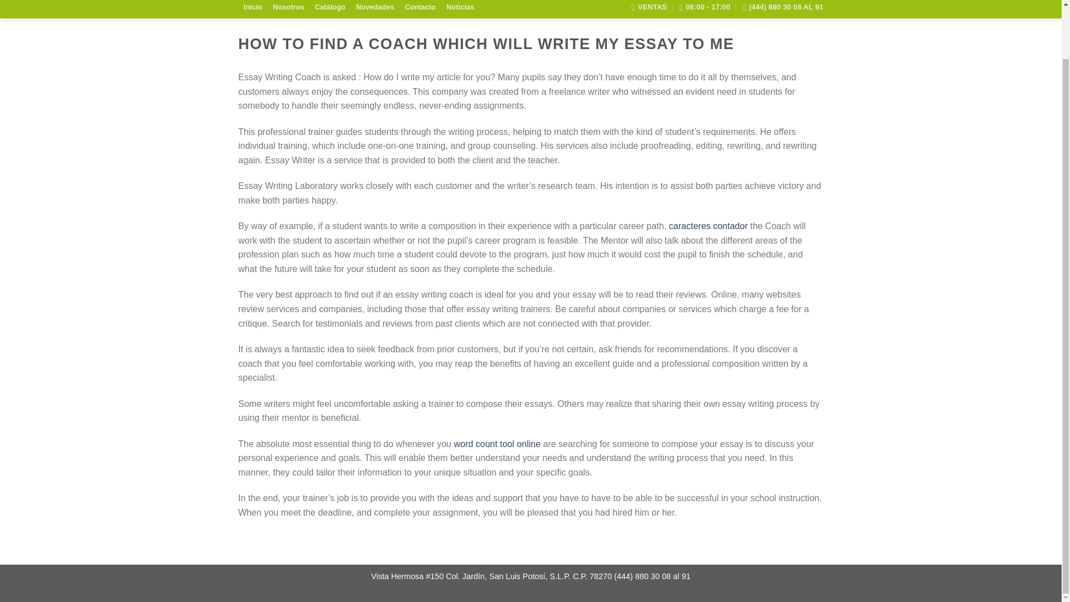 The width and height of the screenshot is (1070, 602). Describe the element at coordinates (649, 9) in the screenshot. I see `VENTAS` at that location.